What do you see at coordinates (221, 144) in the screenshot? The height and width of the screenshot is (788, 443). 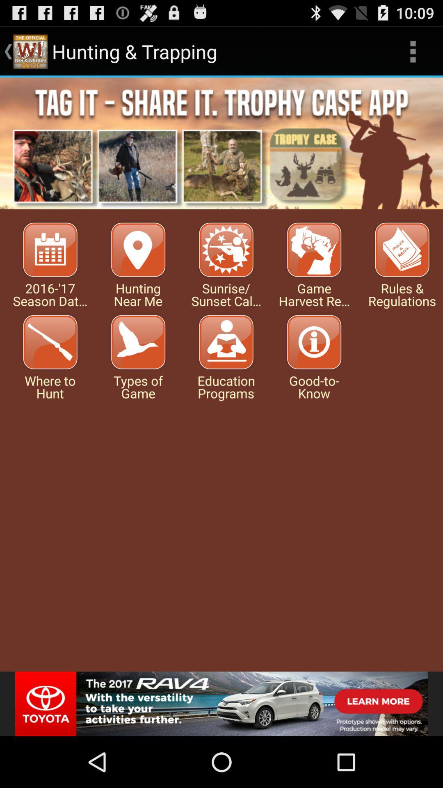 I see `click on advertisements` at bounding box center [221, 144].